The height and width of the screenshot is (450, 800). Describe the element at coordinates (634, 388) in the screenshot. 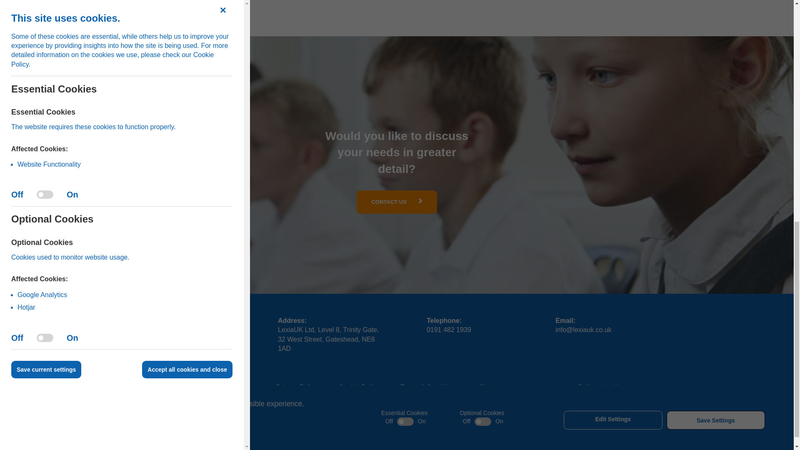

I see `Visit the Cargo Creative website` at that location.